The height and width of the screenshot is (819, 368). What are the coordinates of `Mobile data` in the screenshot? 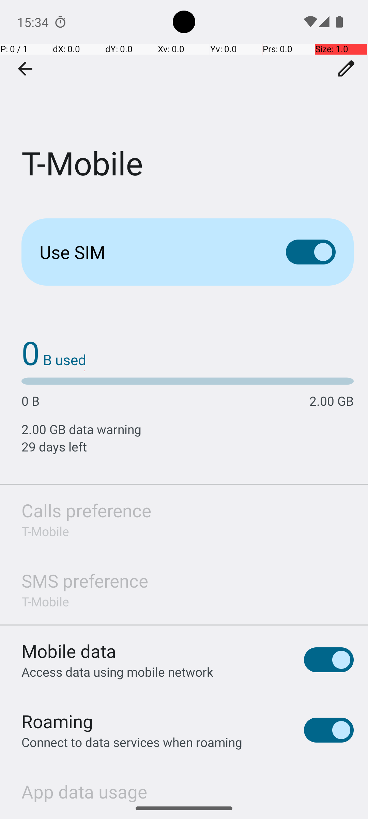 It's located at (69, 651).